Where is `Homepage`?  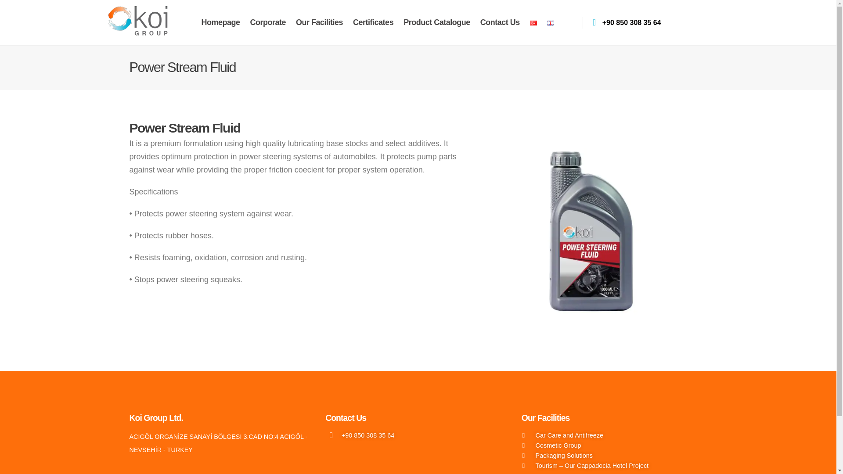
Homepage is located at coordinates (220, 22).